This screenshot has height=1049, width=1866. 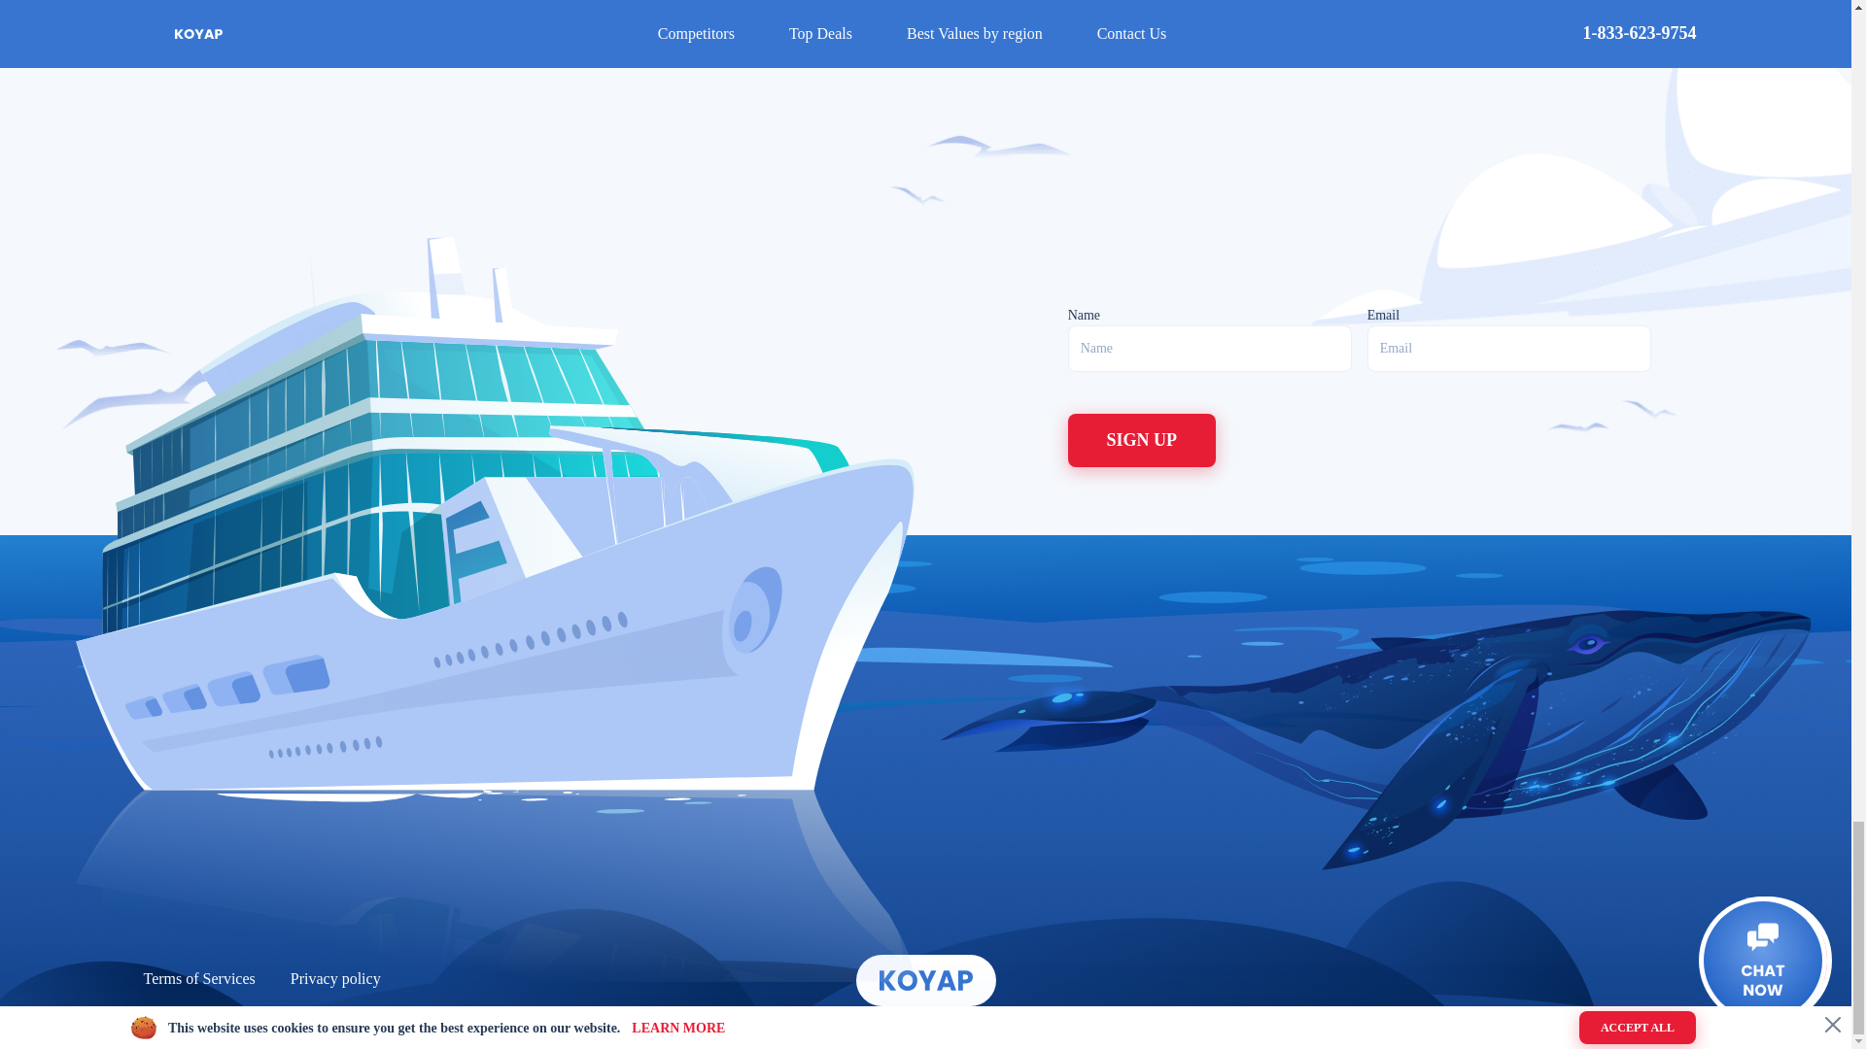 I want to click on Privacy policy, so click(x=335, y=978).